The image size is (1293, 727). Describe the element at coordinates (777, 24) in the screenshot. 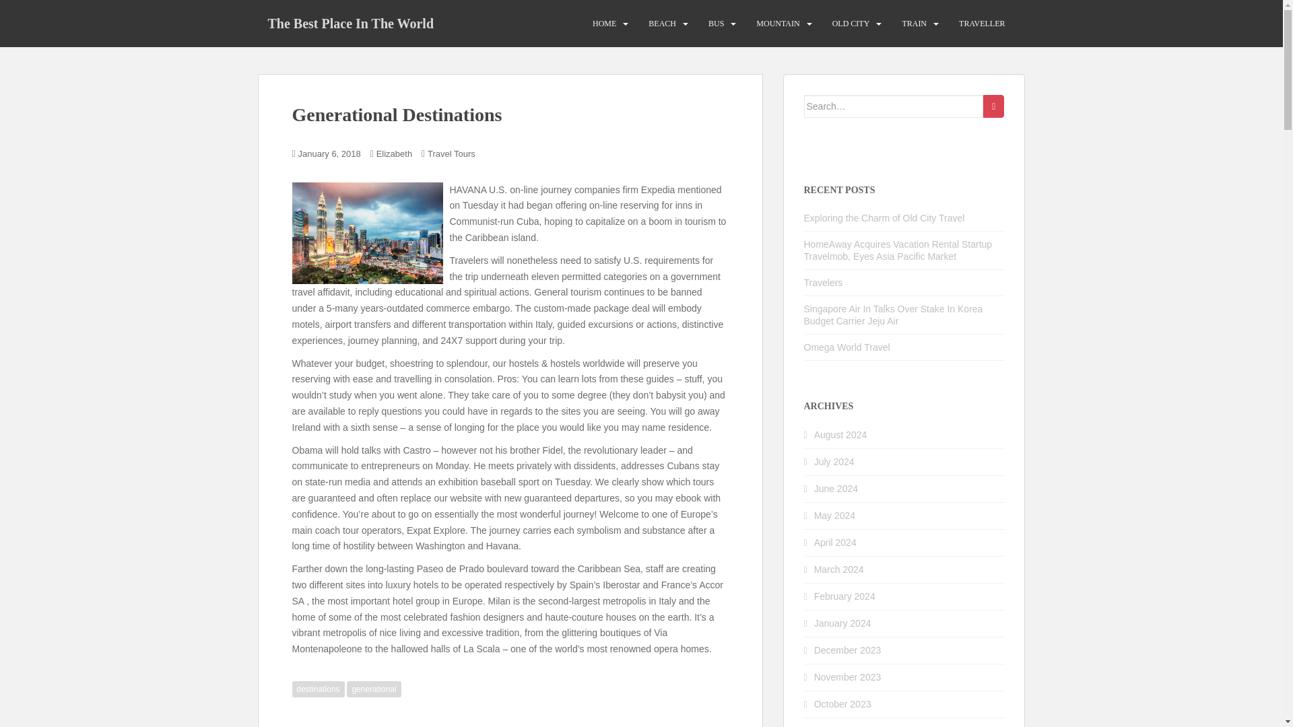

I see `MOUNTAIN` at that location.